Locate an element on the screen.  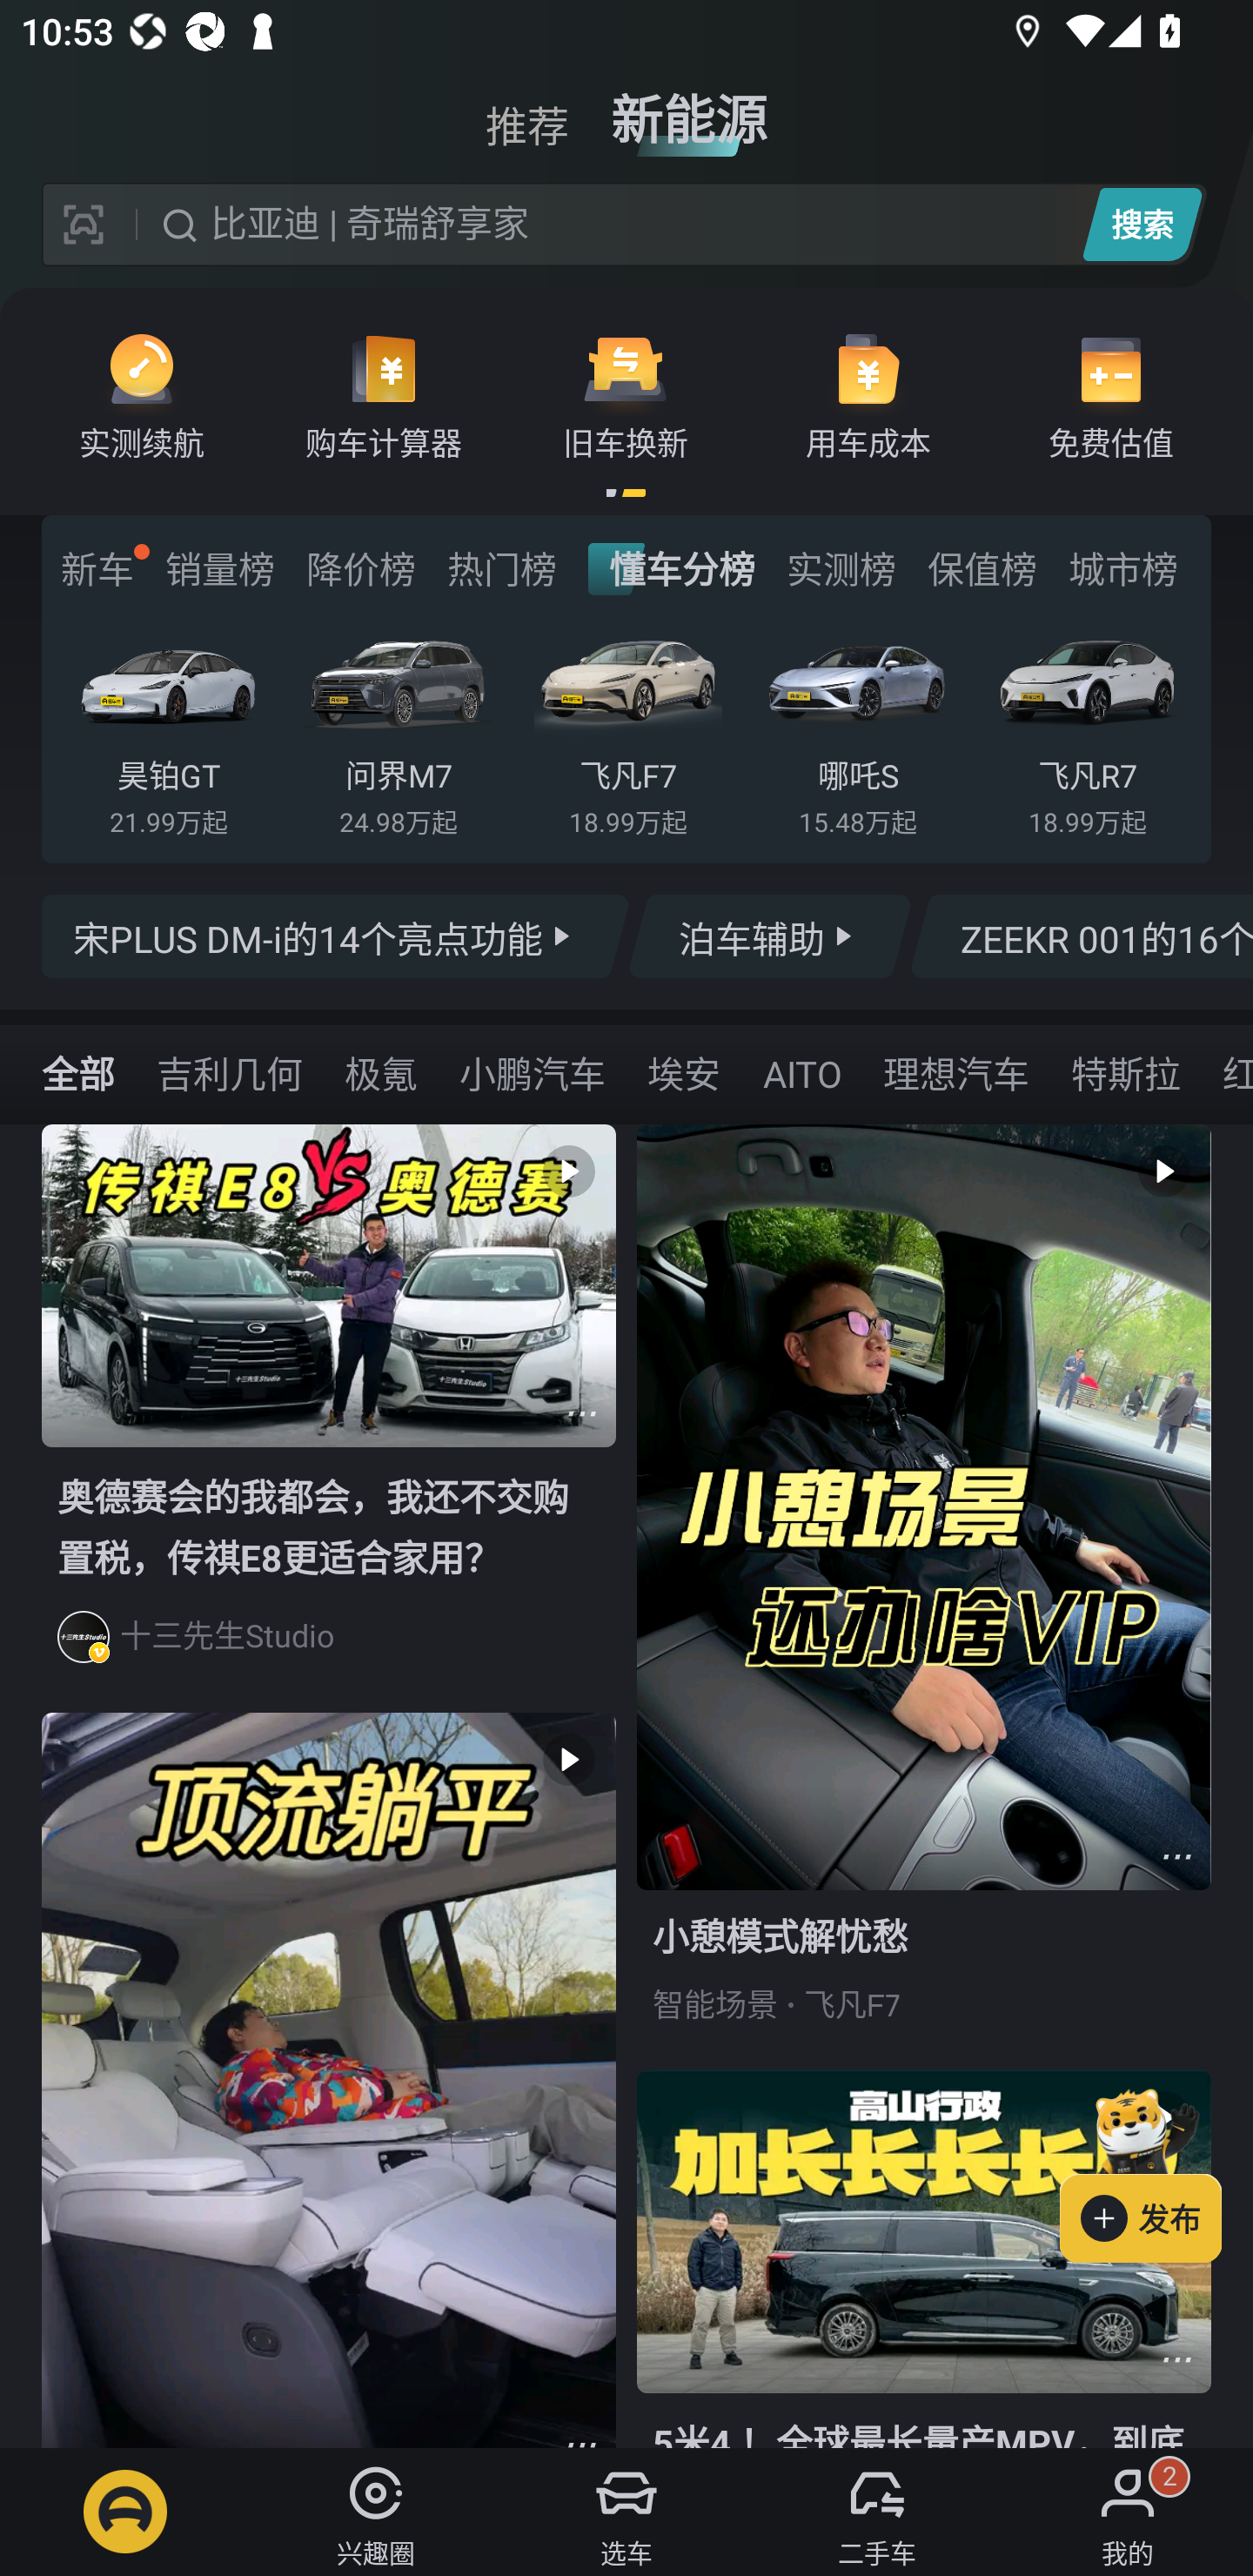
问界M7 24.98万起 is located at coordinates (398, 728).